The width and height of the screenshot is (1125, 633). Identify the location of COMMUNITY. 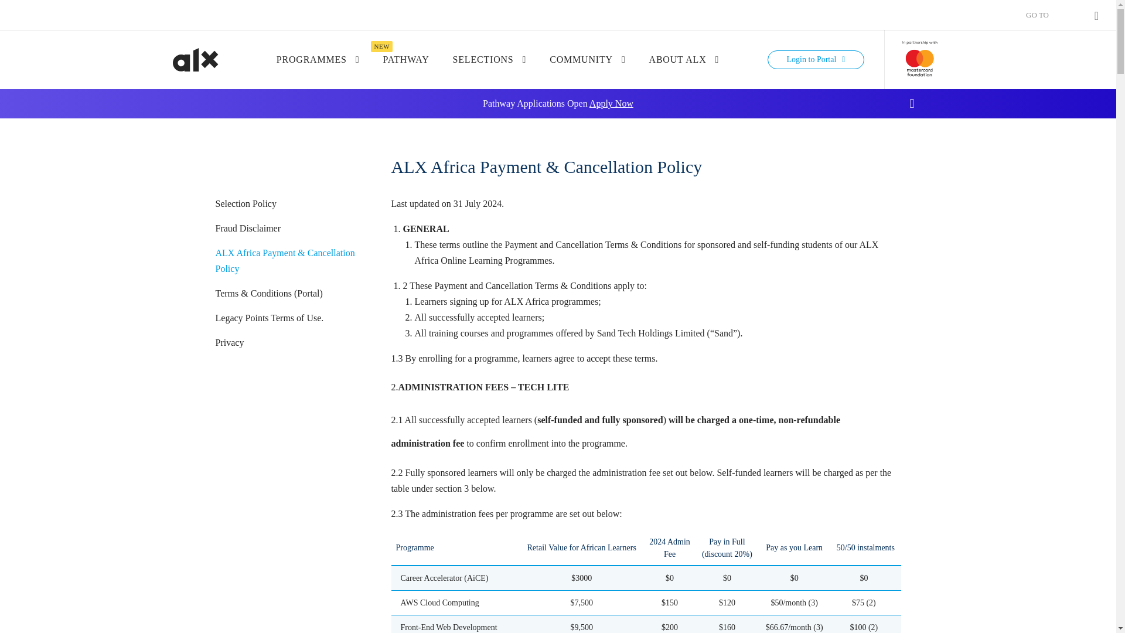
(587, 60).